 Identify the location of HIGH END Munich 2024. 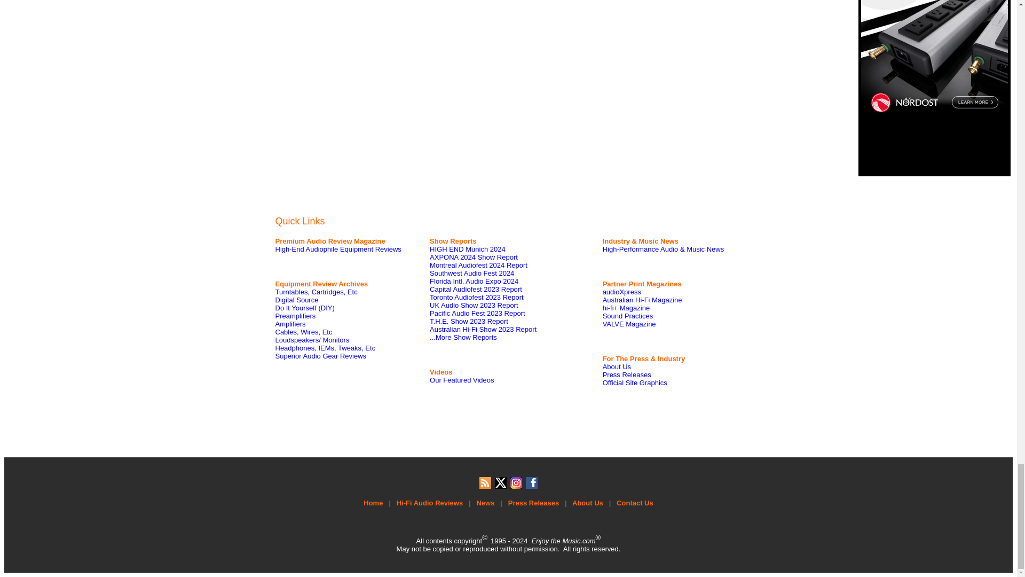
(467, 249).